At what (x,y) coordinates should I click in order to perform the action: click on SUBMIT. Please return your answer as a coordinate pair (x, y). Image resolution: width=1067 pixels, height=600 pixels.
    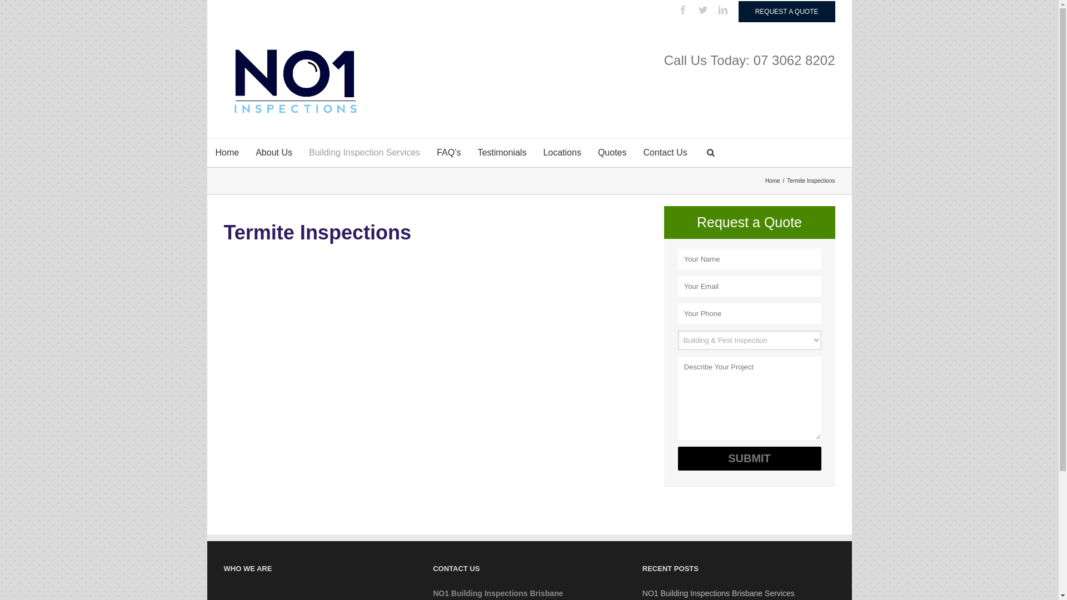
    Looking at the image, I should click on (750, 459).